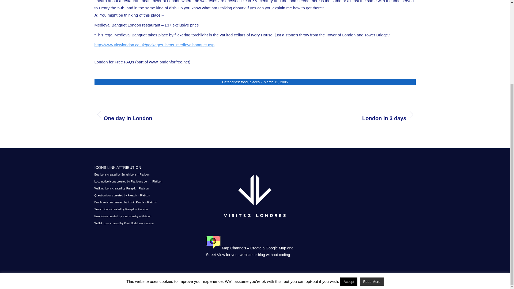 This screenshot has width=514, height=289. I want to click on food, so click(122, 195).